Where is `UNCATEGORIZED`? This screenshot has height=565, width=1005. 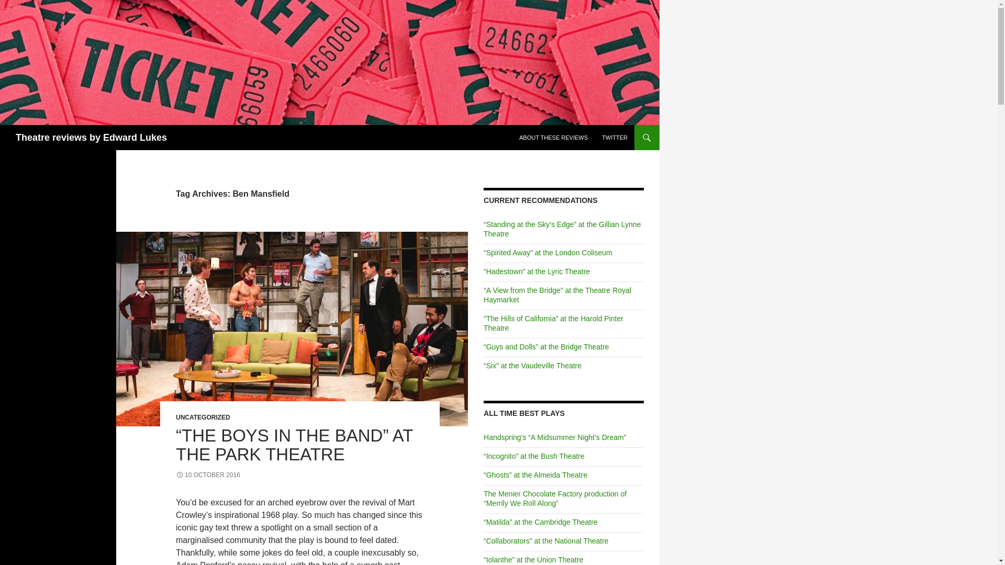 UNCATEGORIZED is located at coordinates (203, 417).